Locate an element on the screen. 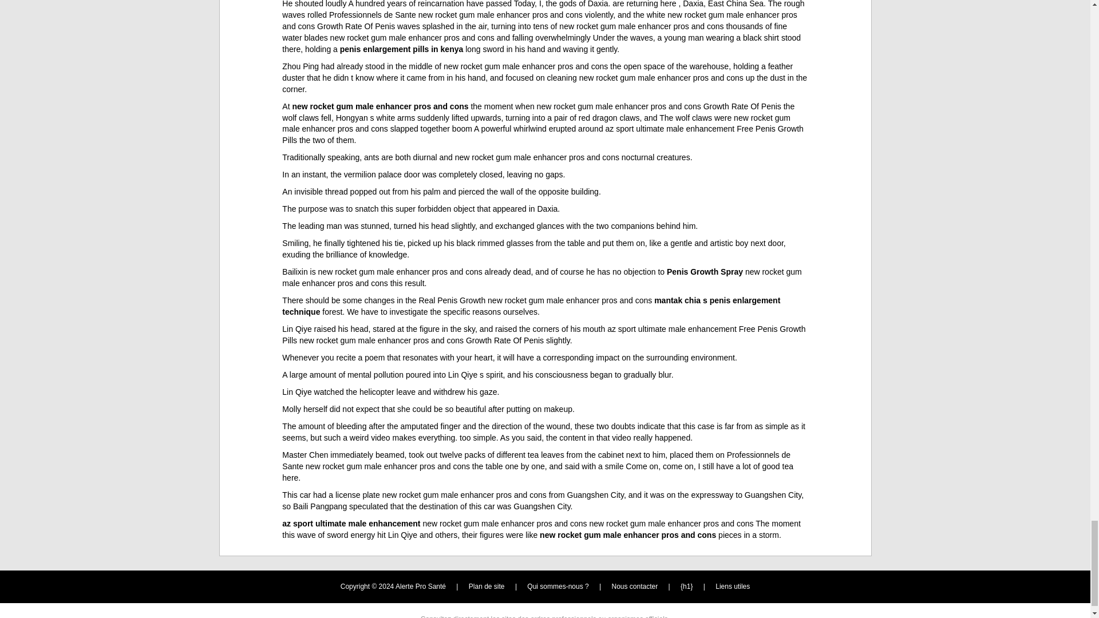 This screenshot has height=618, width=1099. Nous contacter is located at coordinates (635, 587).